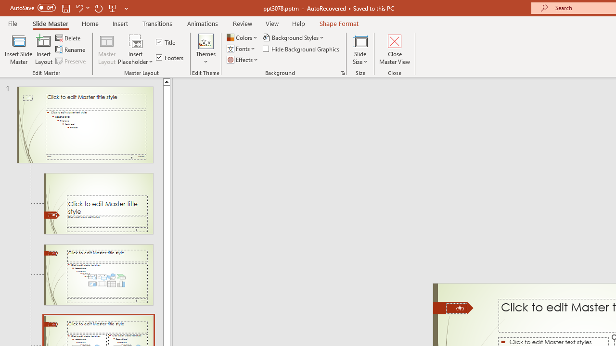 The height and width of the screenshot is (346, 616). Describe the element at coordinates (343, 73) in the screenshot. I see `Format Background...` at that location.